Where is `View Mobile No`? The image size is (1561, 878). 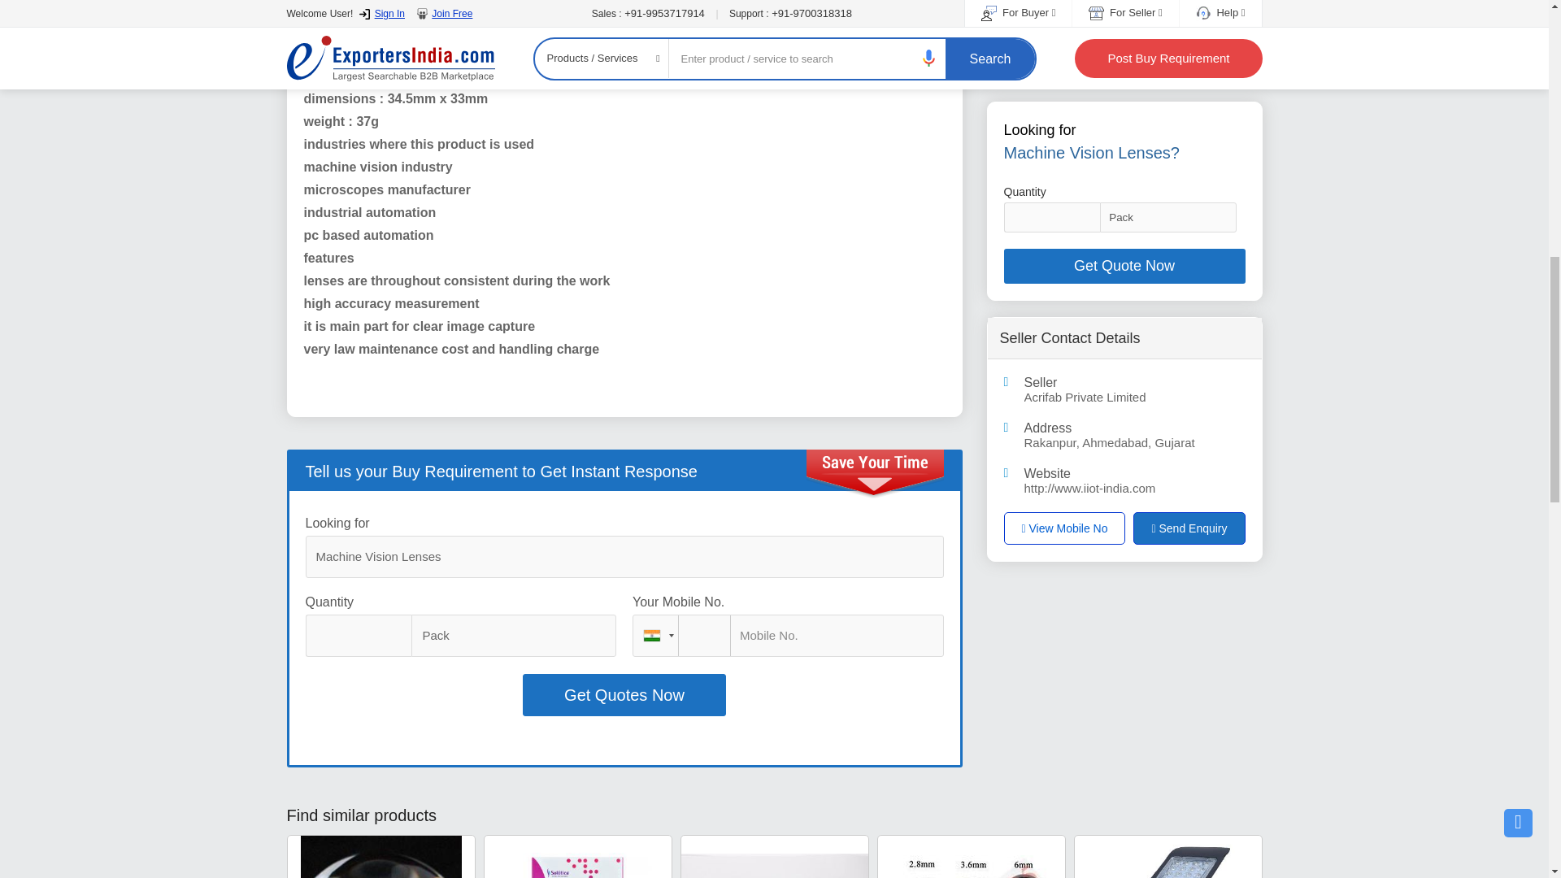
View Mobile No is located at coordinates (1064, 51).